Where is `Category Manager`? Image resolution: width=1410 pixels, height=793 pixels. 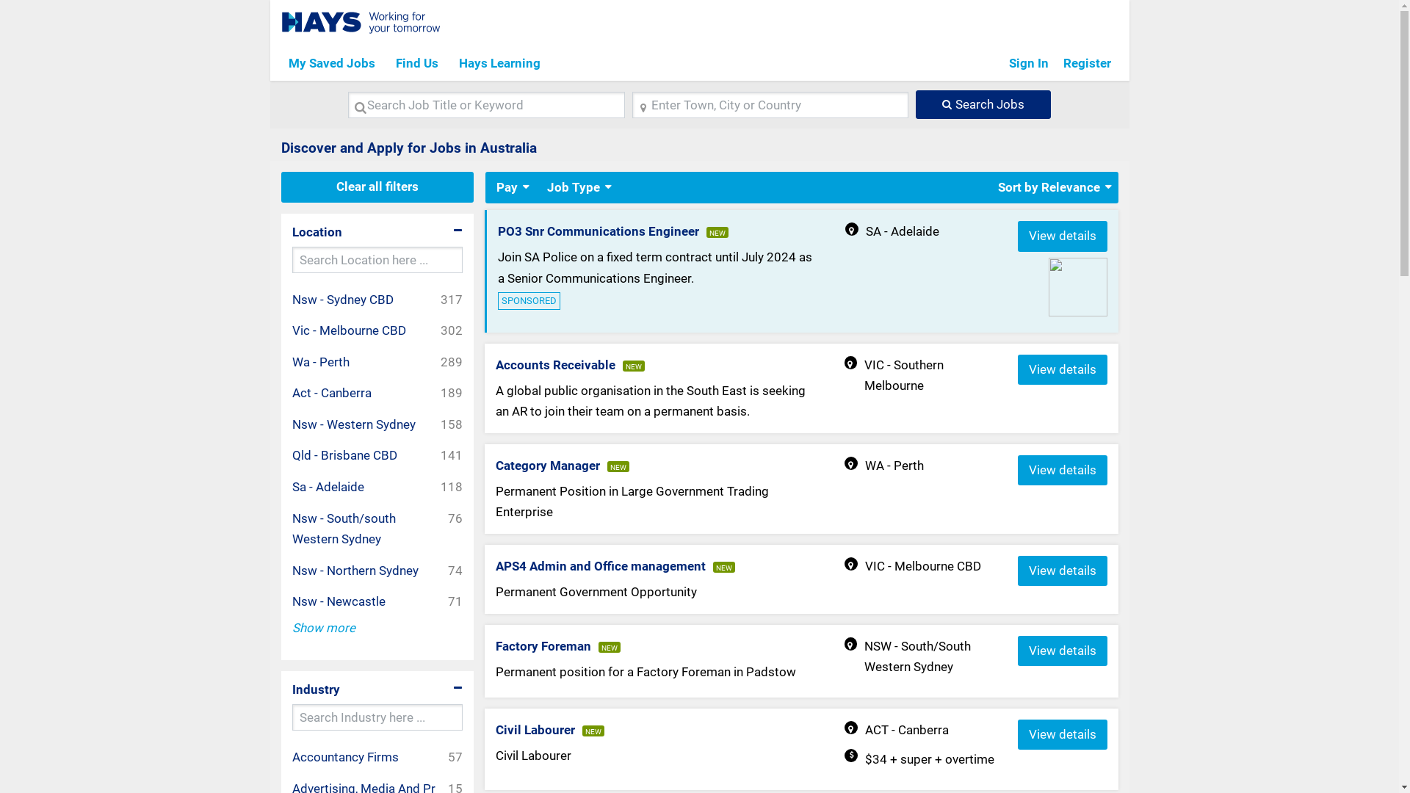 Category Manager is located at coordinates (548, 466).